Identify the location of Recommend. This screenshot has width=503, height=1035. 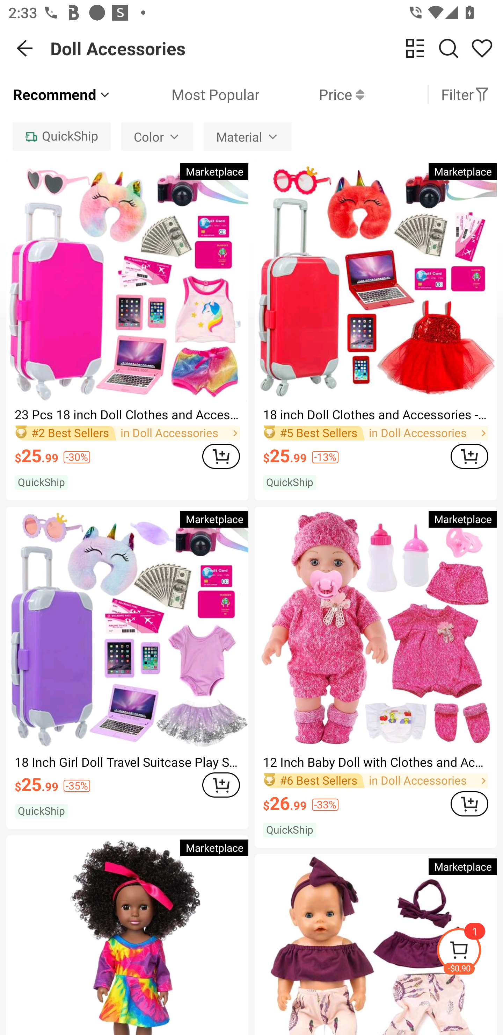
(62, 94).